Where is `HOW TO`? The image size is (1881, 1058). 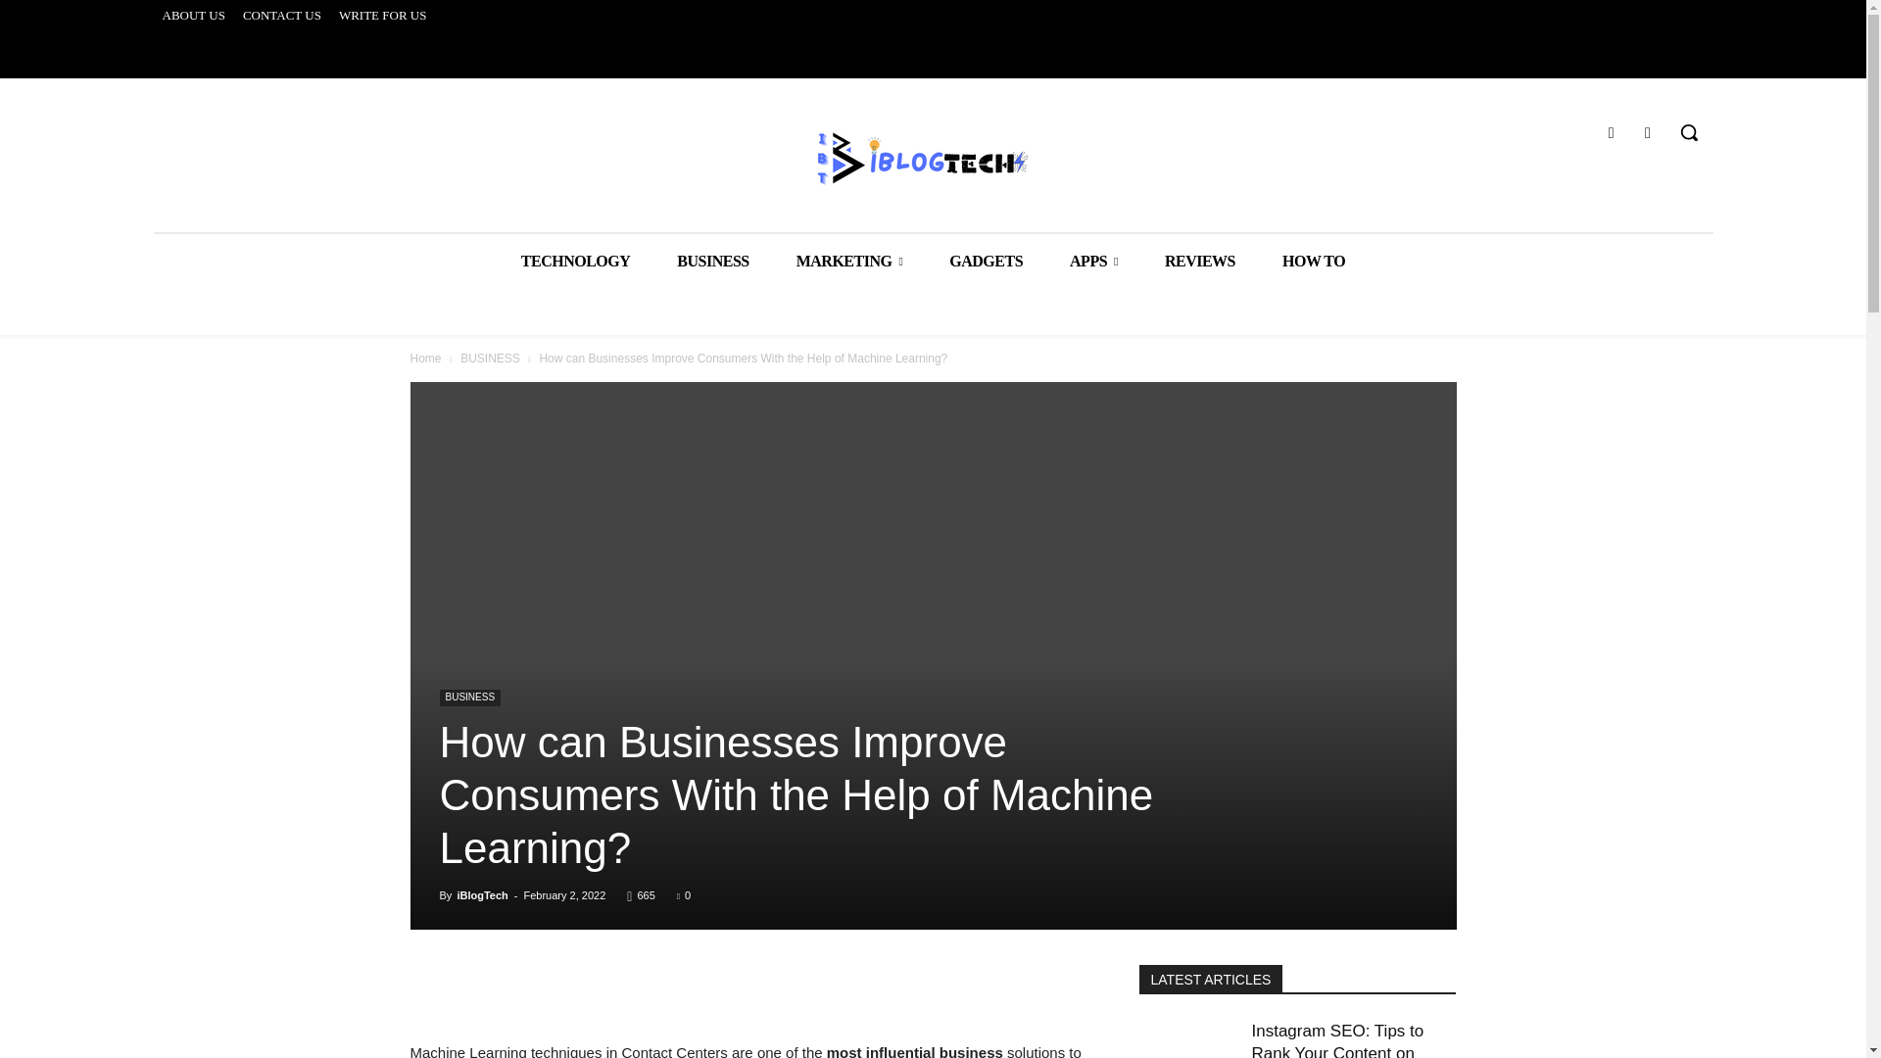
HOW TO is located at coordinates (1313, 261).